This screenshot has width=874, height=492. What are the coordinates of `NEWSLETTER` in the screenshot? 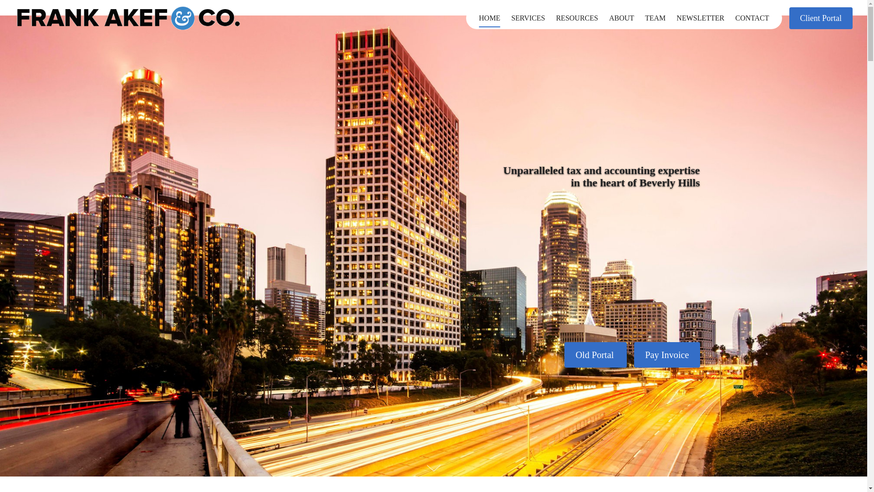 It's located at (700, 18).